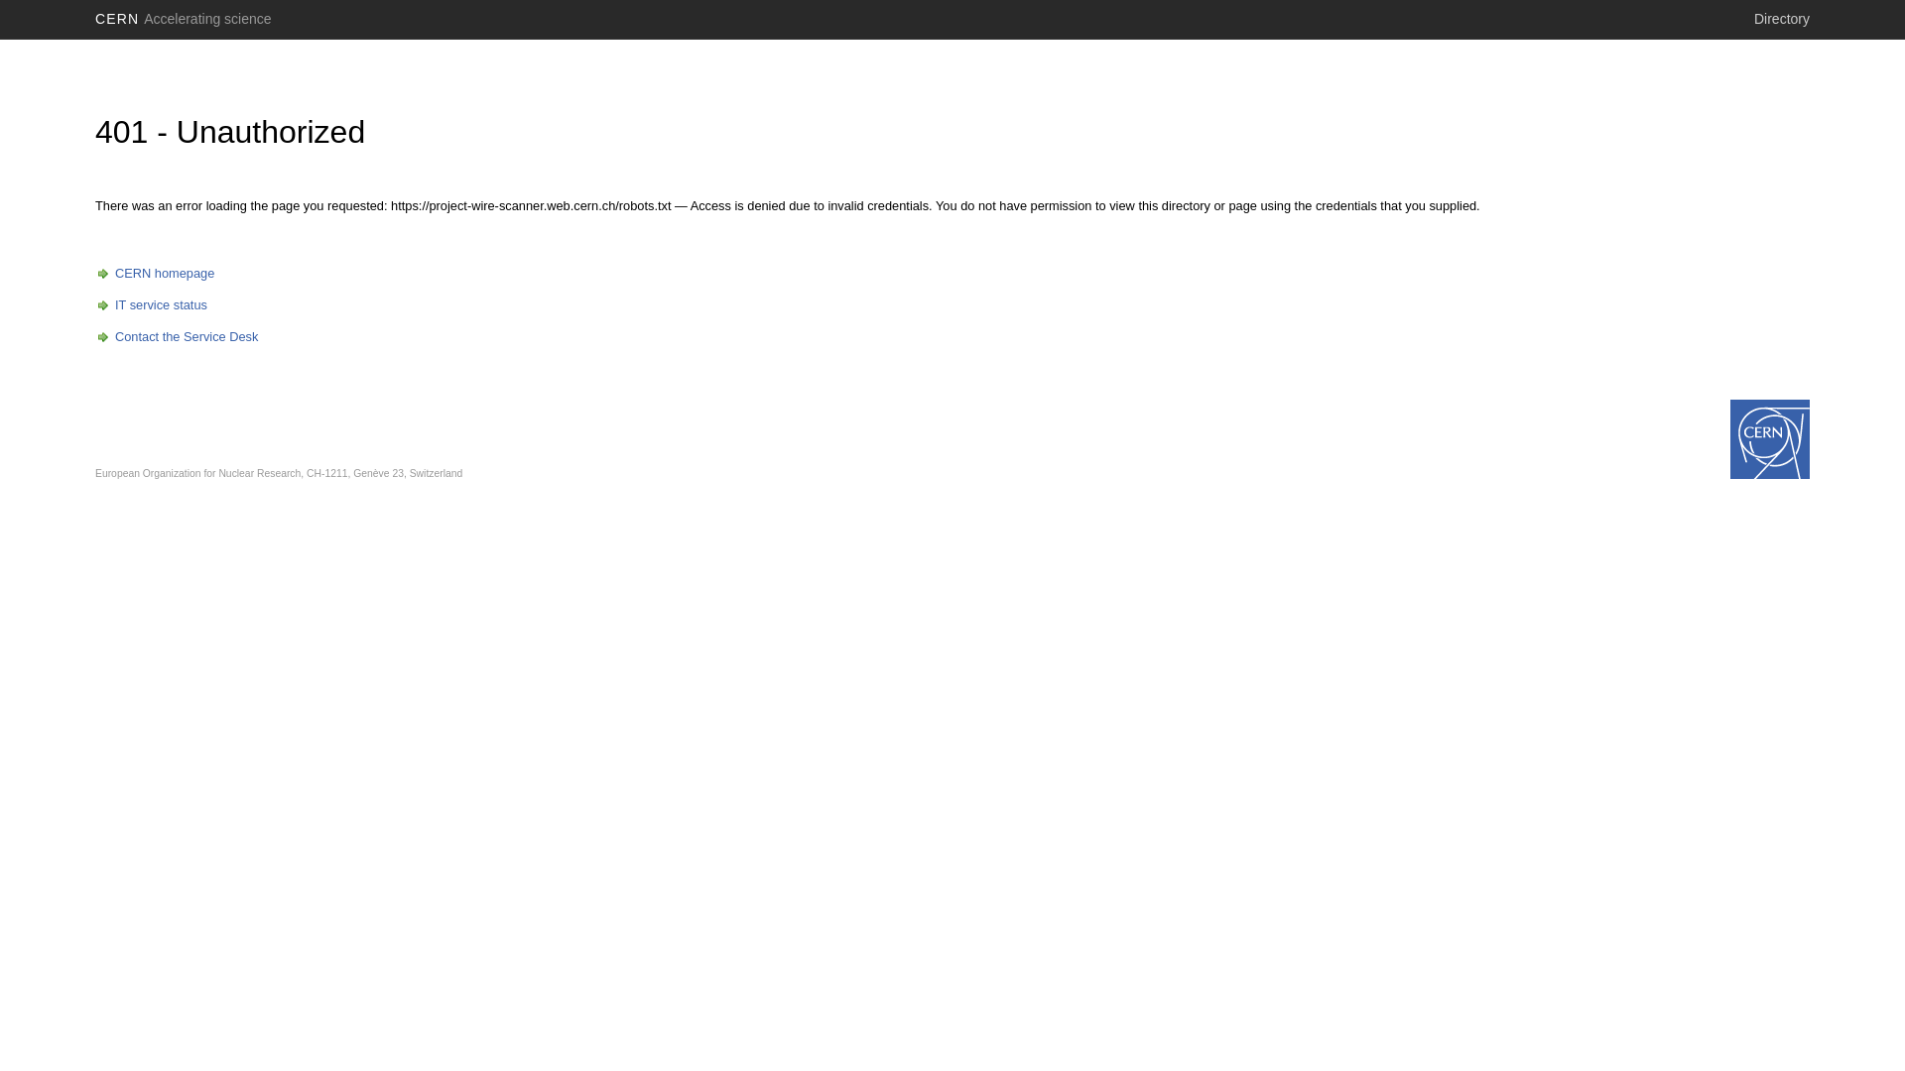 This screenshot has height=1071, width=1905. I want to click on CERN Accelerating science, so click(184, 19).